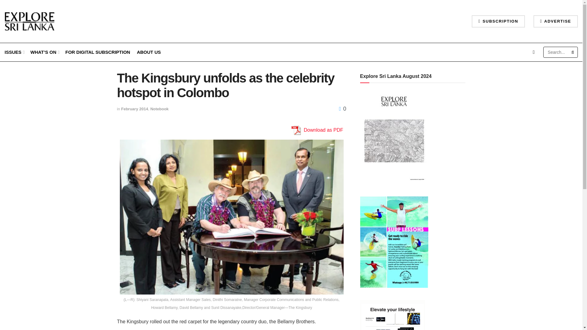 The image size is (587, 330). I want to click on ADVERTISE, so click(556, 21).